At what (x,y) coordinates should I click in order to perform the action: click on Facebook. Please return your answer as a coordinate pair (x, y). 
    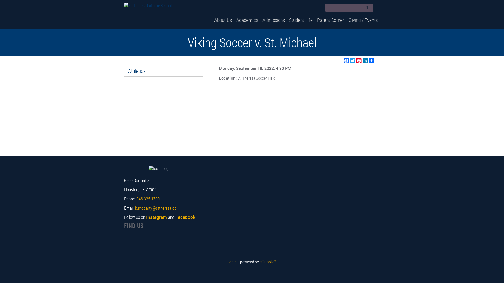
    Looking at the image, I should click on (346, 61).